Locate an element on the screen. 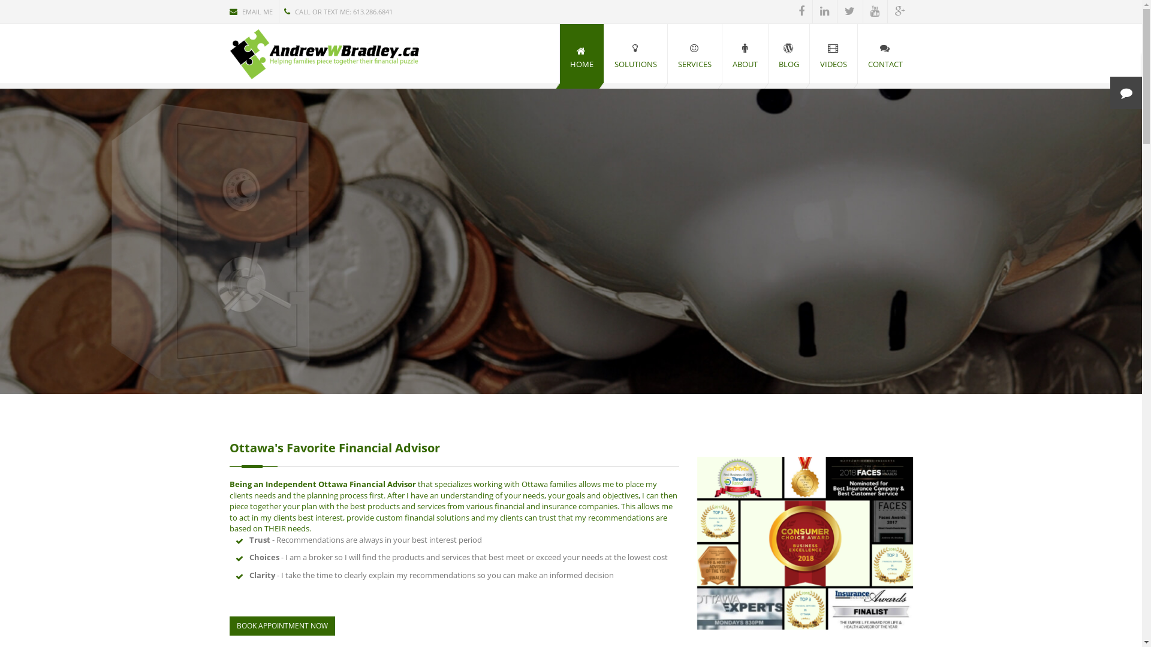  VIDEOS is located at coordinates (833, 54).